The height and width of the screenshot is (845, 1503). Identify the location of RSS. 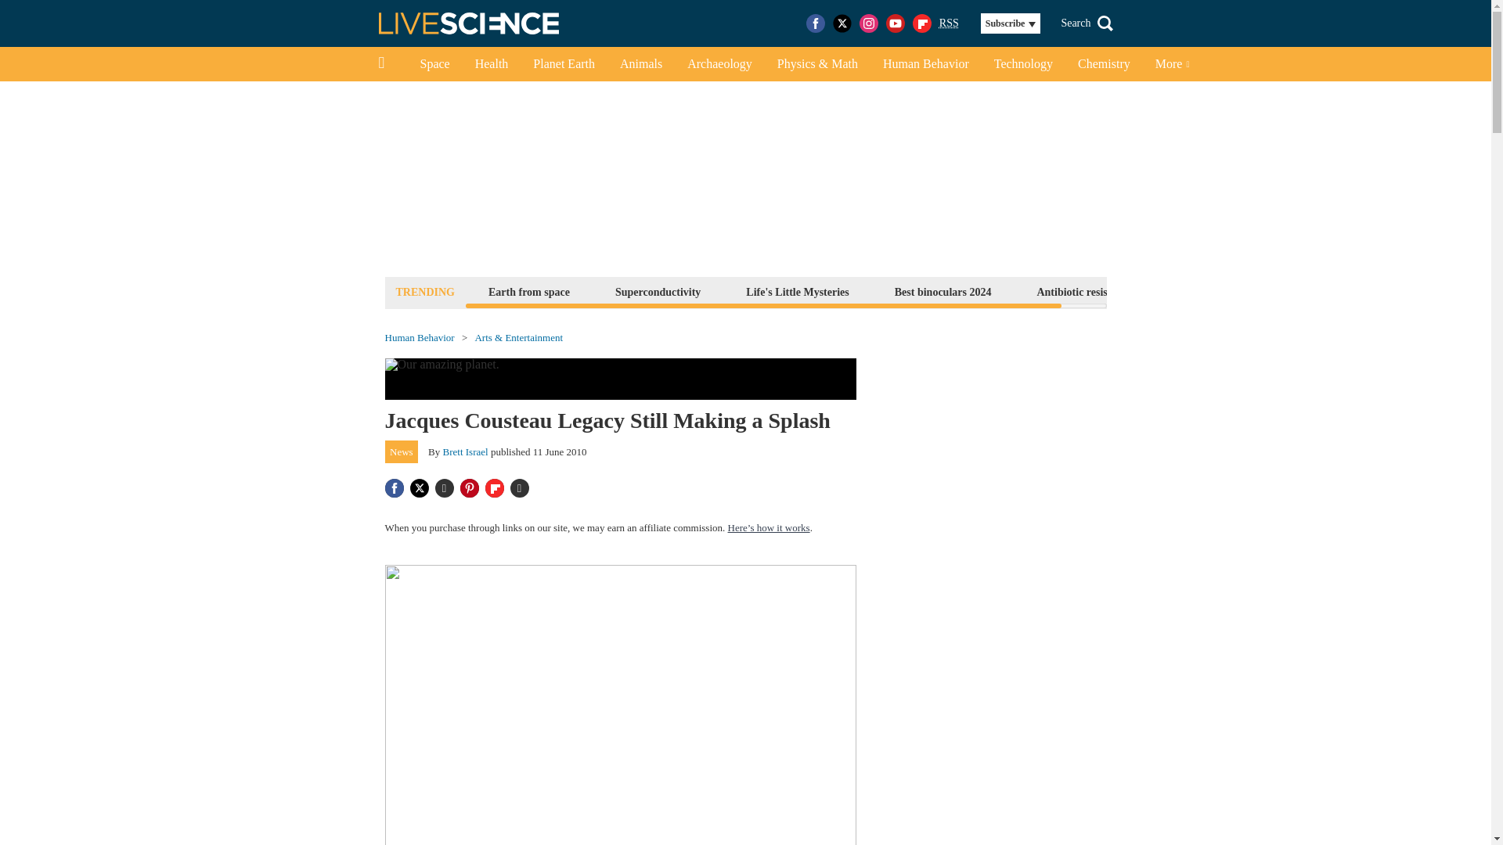
(949, 23).